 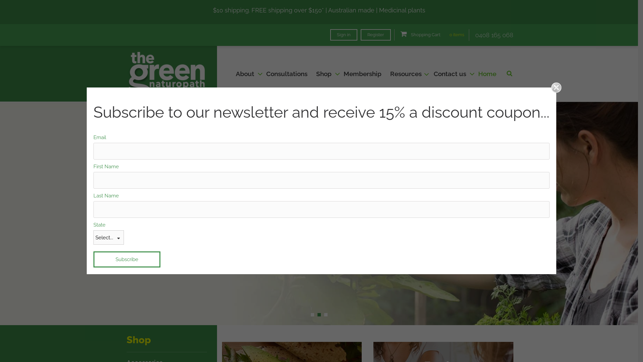 I want to click on Contact us, so click(x=451, y=73).